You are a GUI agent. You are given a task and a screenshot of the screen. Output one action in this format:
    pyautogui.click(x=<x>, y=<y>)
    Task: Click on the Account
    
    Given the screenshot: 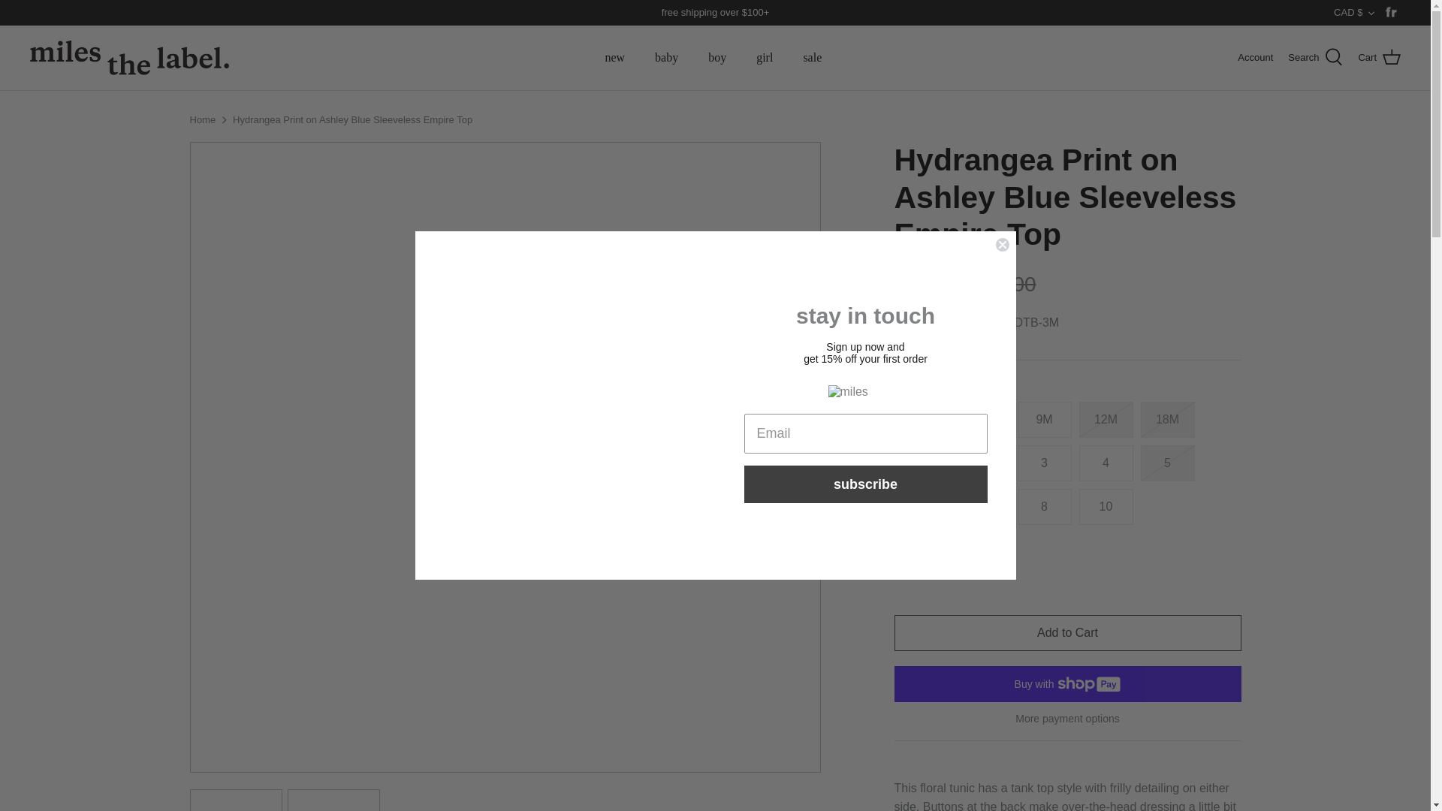 What is the action you would take?
    pyautogui.click(x=1255, y=57)
    